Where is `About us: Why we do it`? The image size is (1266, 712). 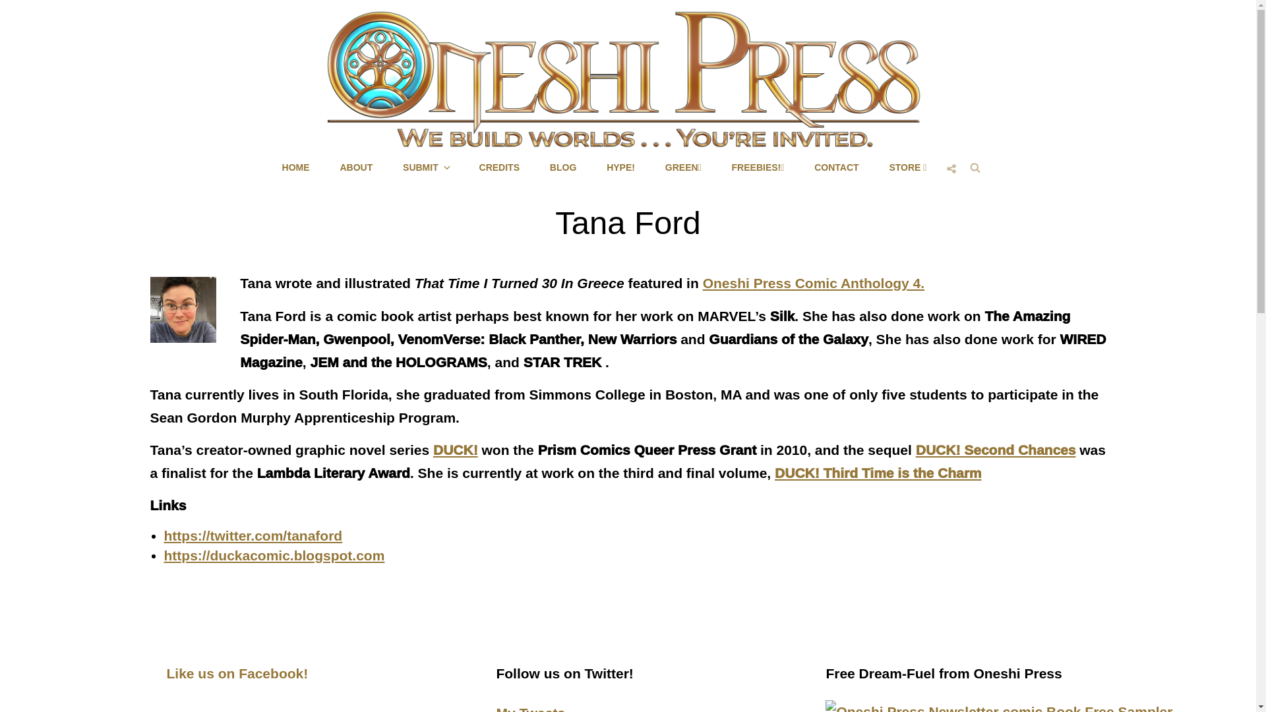
About us: Why we do it is located at coordinates (356, 167).